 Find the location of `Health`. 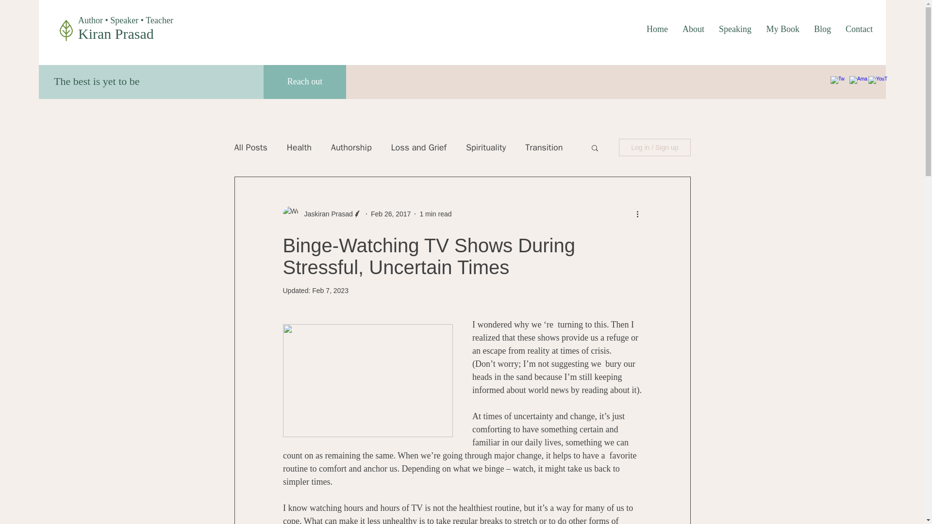

Health is located at coordinates (299, 147).